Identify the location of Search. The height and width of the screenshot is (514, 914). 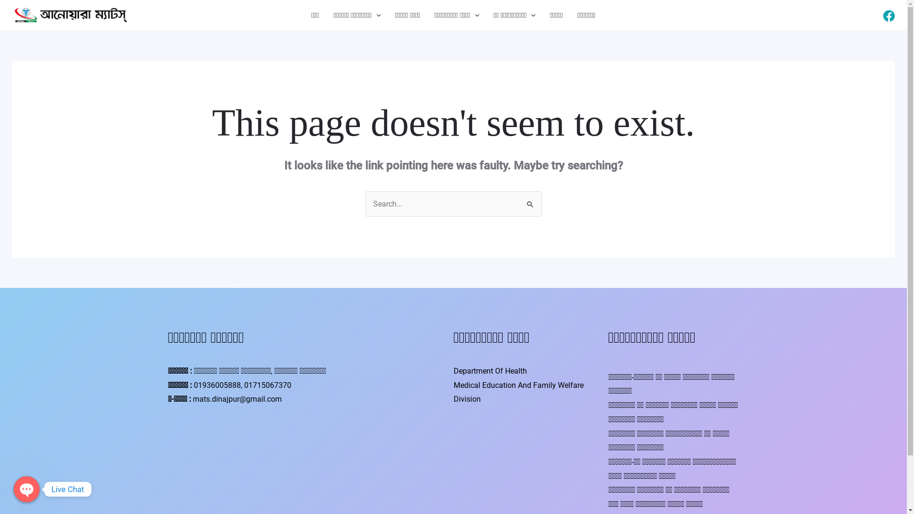
(530, 201).